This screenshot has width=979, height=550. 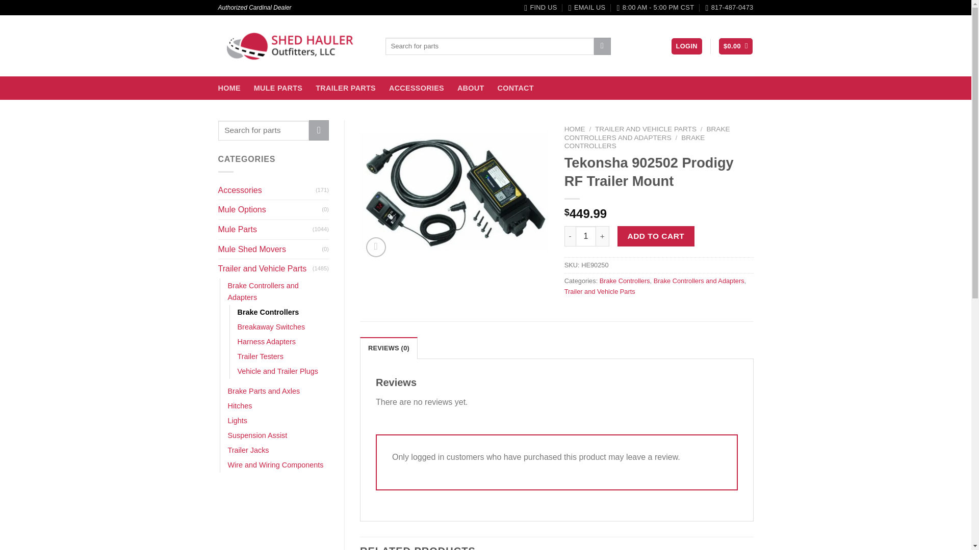 I want to click on EMAIL US, so click(x=586, y=8).